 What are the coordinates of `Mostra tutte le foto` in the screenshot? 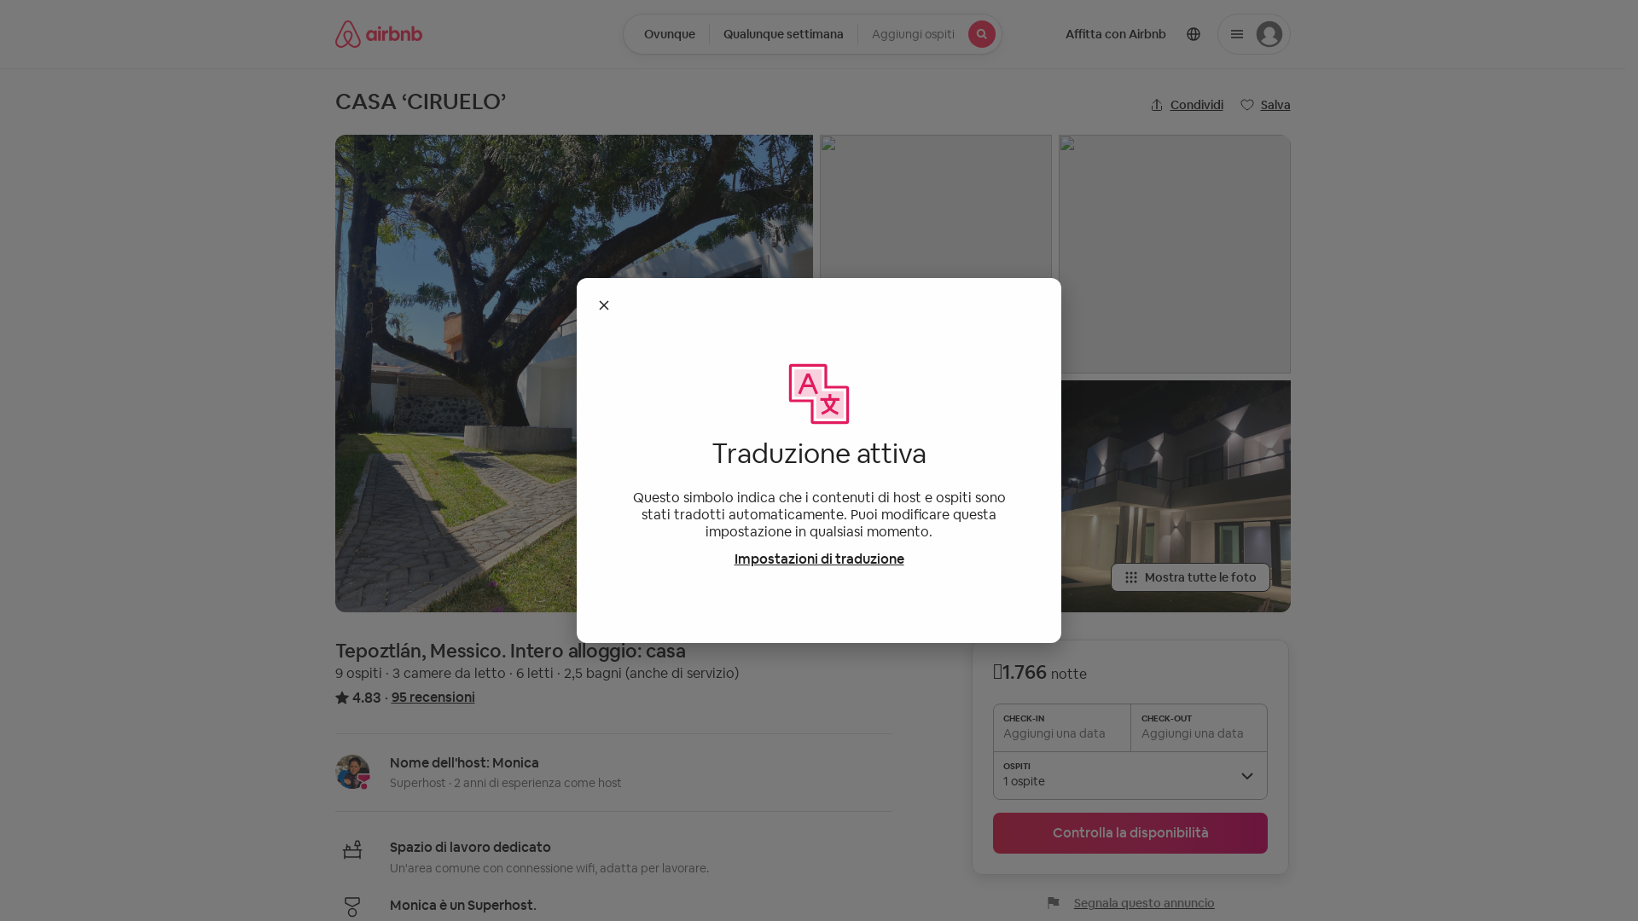 It's located at (1191, 577).